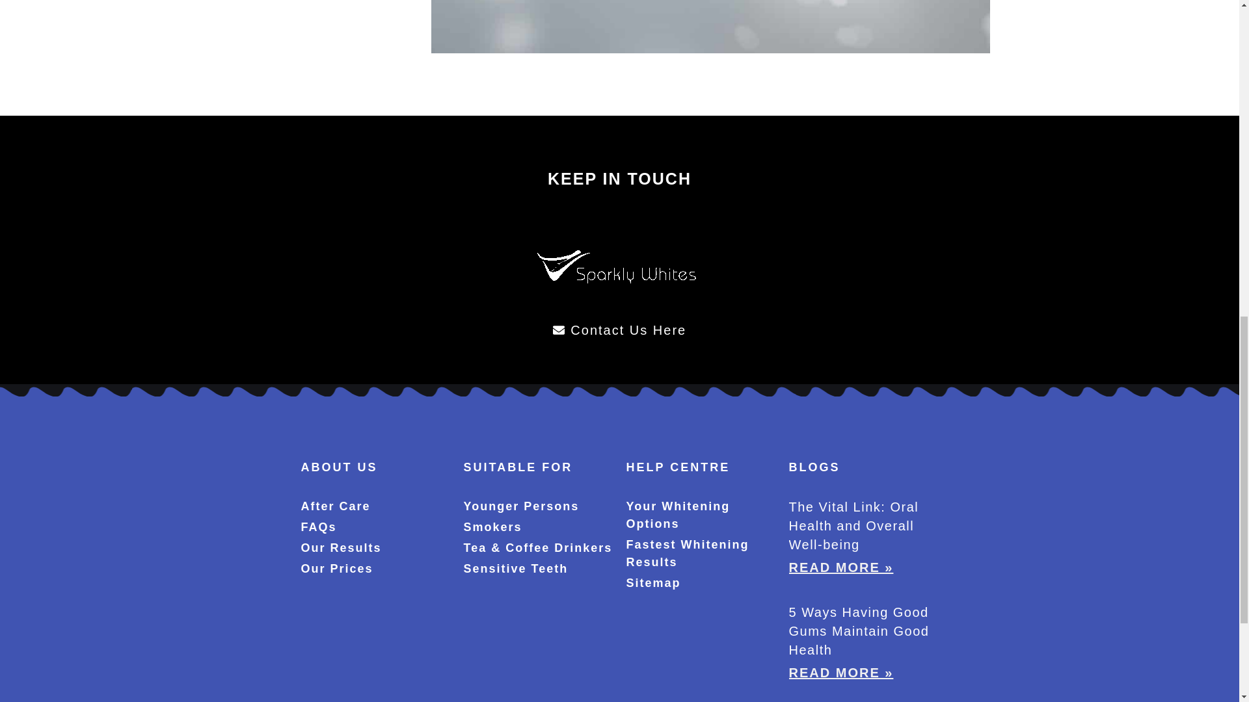  Describe the element at coordinates (538, 528) in the screenshot. I see `Smokers` at that location.